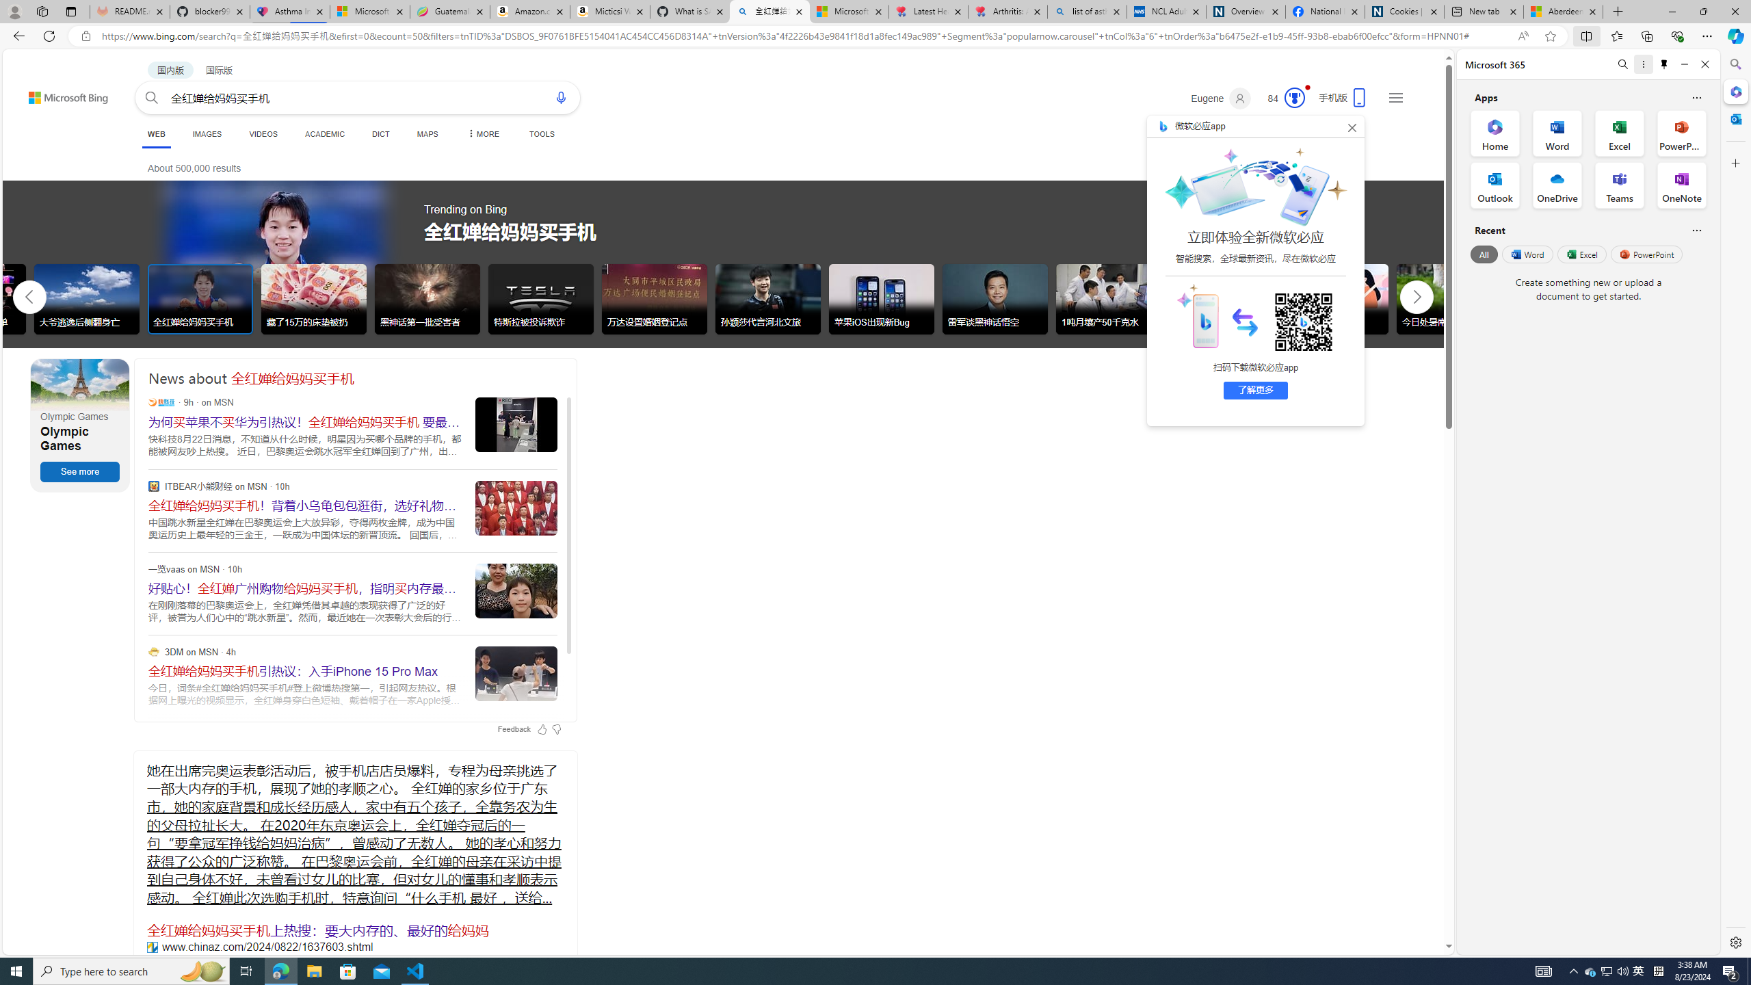 This screenshot has width=1751, height=985. Describe the element at coordinates (1681, 133) in the screenshot. I see `PowerPoint Office App` at that location.